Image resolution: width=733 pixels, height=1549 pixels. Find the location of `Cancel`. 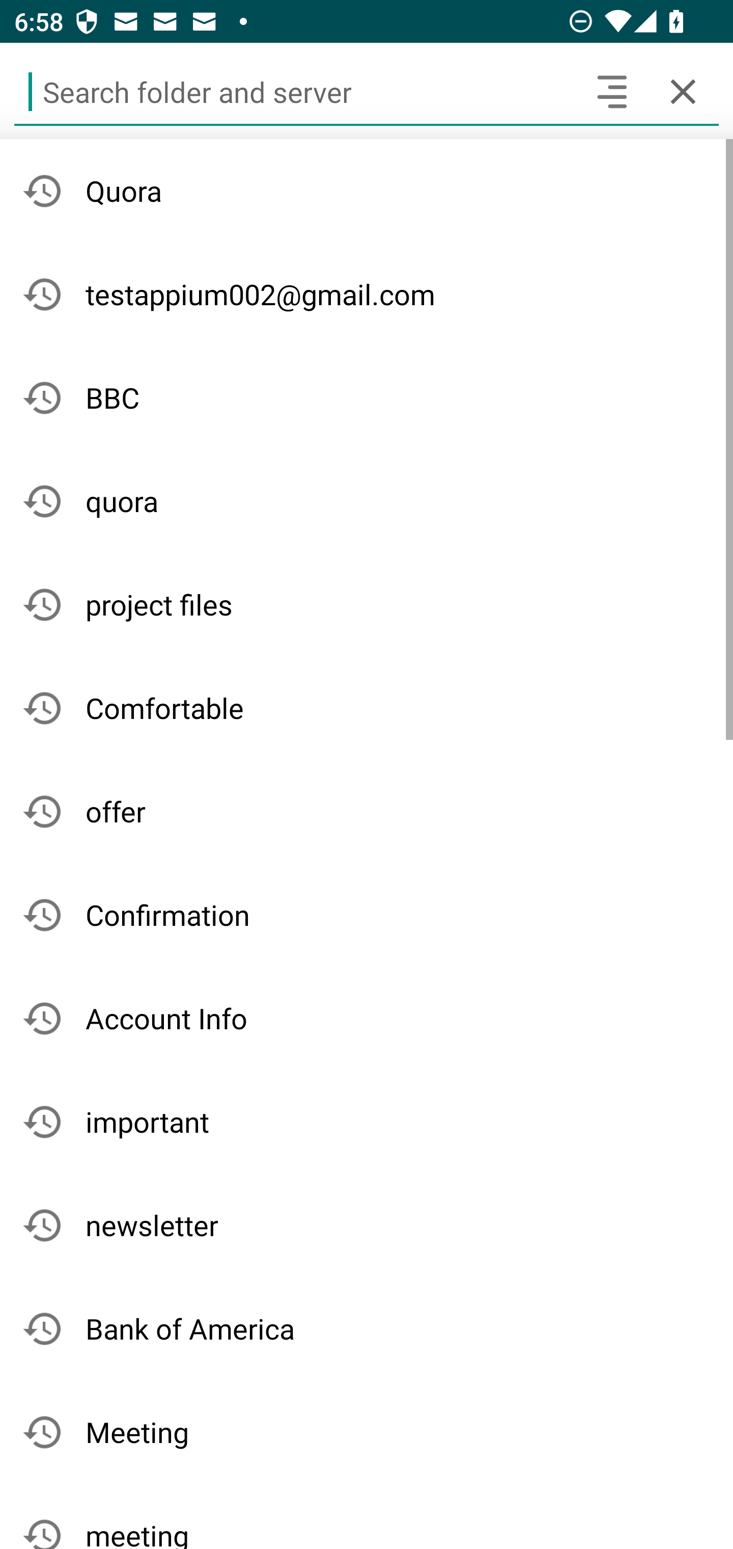

Cancel is located at coordinates (683, 91).